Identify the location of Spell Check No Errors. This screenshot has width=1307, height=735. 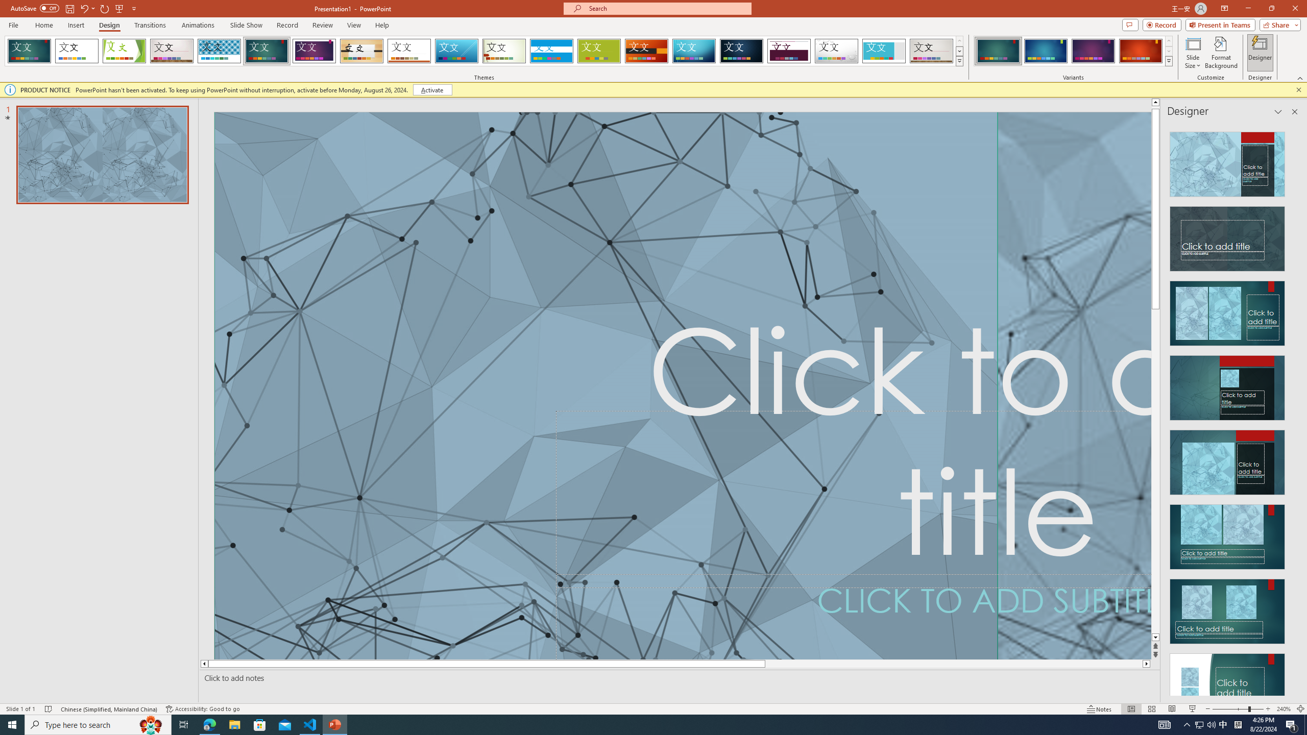
(49, 709).